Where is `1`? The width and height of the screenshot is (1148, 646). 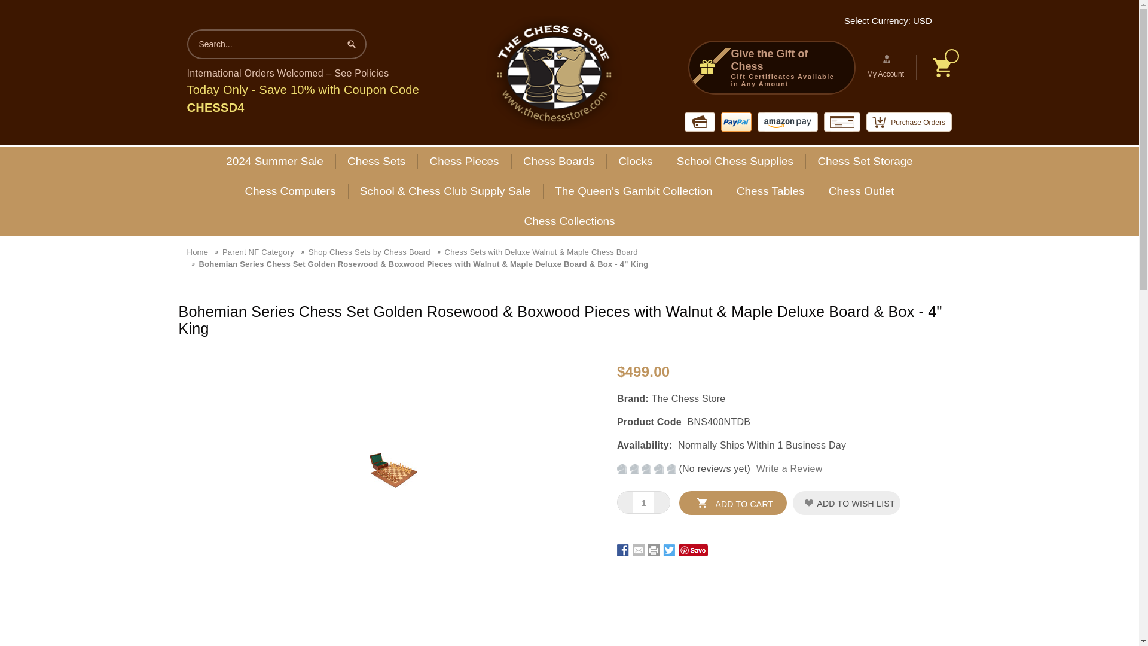 1 is located at coordinates (643, 502).